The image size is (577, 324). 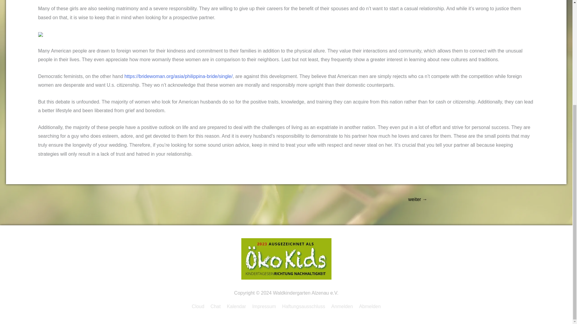 What do you see at coordinates (368, 307) in the screenshot?
I see `Abmelden` at bounding box center [368, 307].